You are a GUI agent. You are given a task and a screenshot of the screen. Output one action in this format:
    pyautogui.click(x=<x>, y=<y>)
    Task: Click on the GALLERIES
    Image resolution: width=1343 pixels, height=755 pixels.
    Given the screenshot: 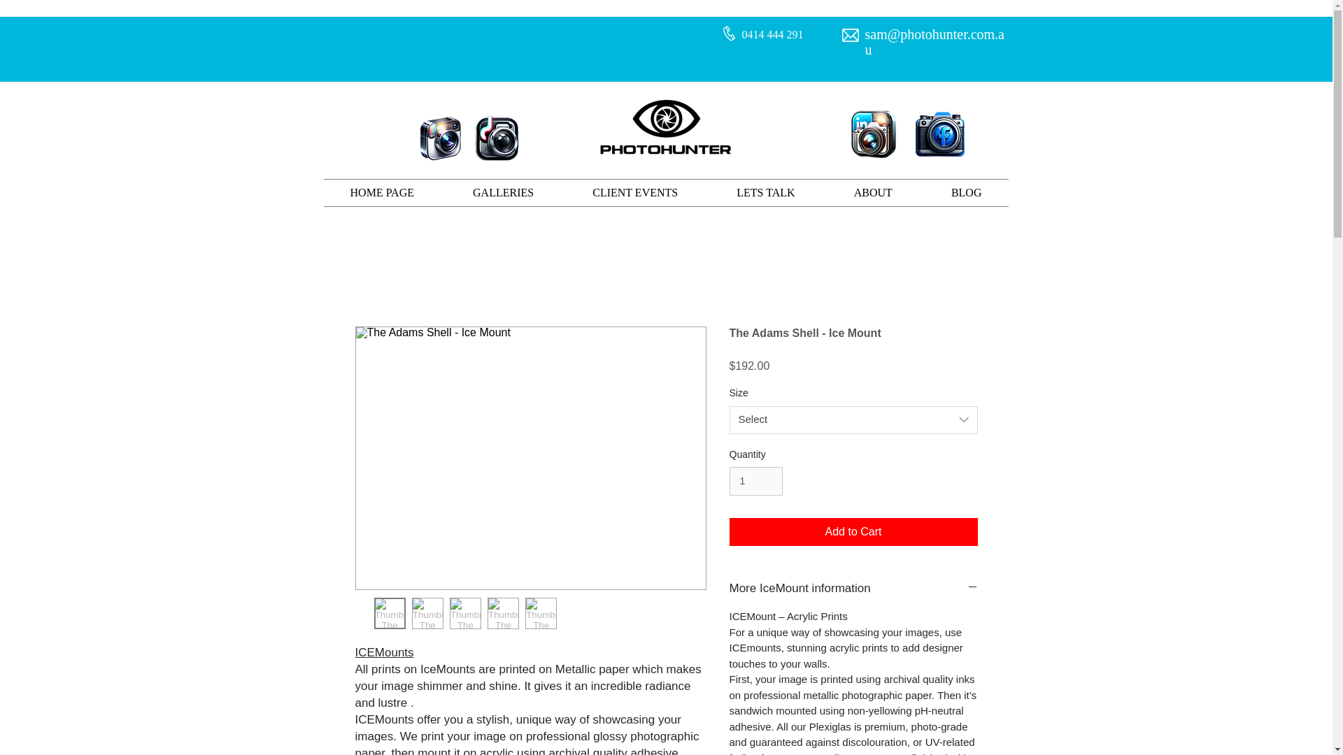 What is the action you would take?
    pyautogui.click(x=502, y=193)
    